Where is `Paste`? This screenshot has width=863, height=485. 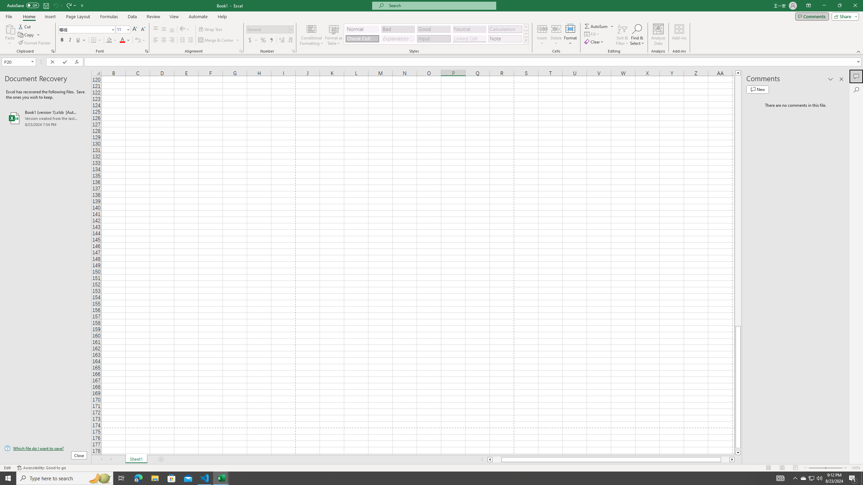 Paste is located at coordinates (10, 29).